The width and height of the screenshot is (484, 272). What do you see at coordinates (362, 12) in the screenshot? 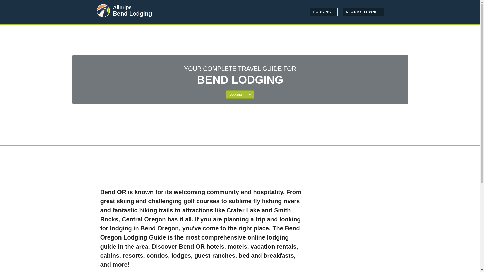
I see `NEARBY TOWNS` at bounding box center [362, 12].